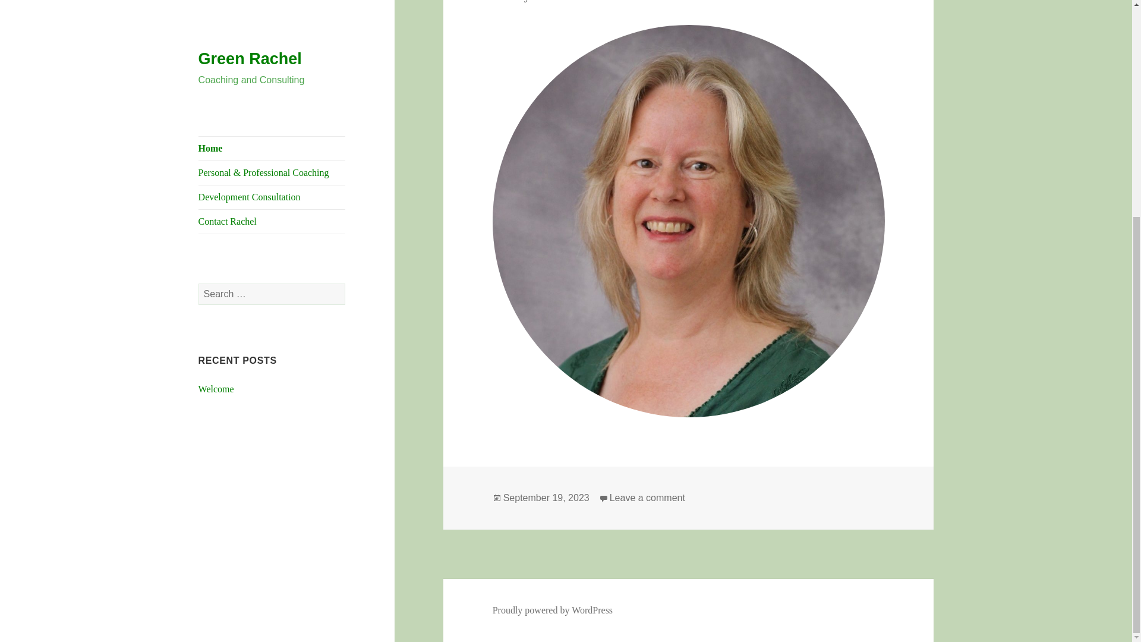 Image resolution: width=1141 pixels, height=642 pixels. I want to click on Welcome, so click(546, 498).